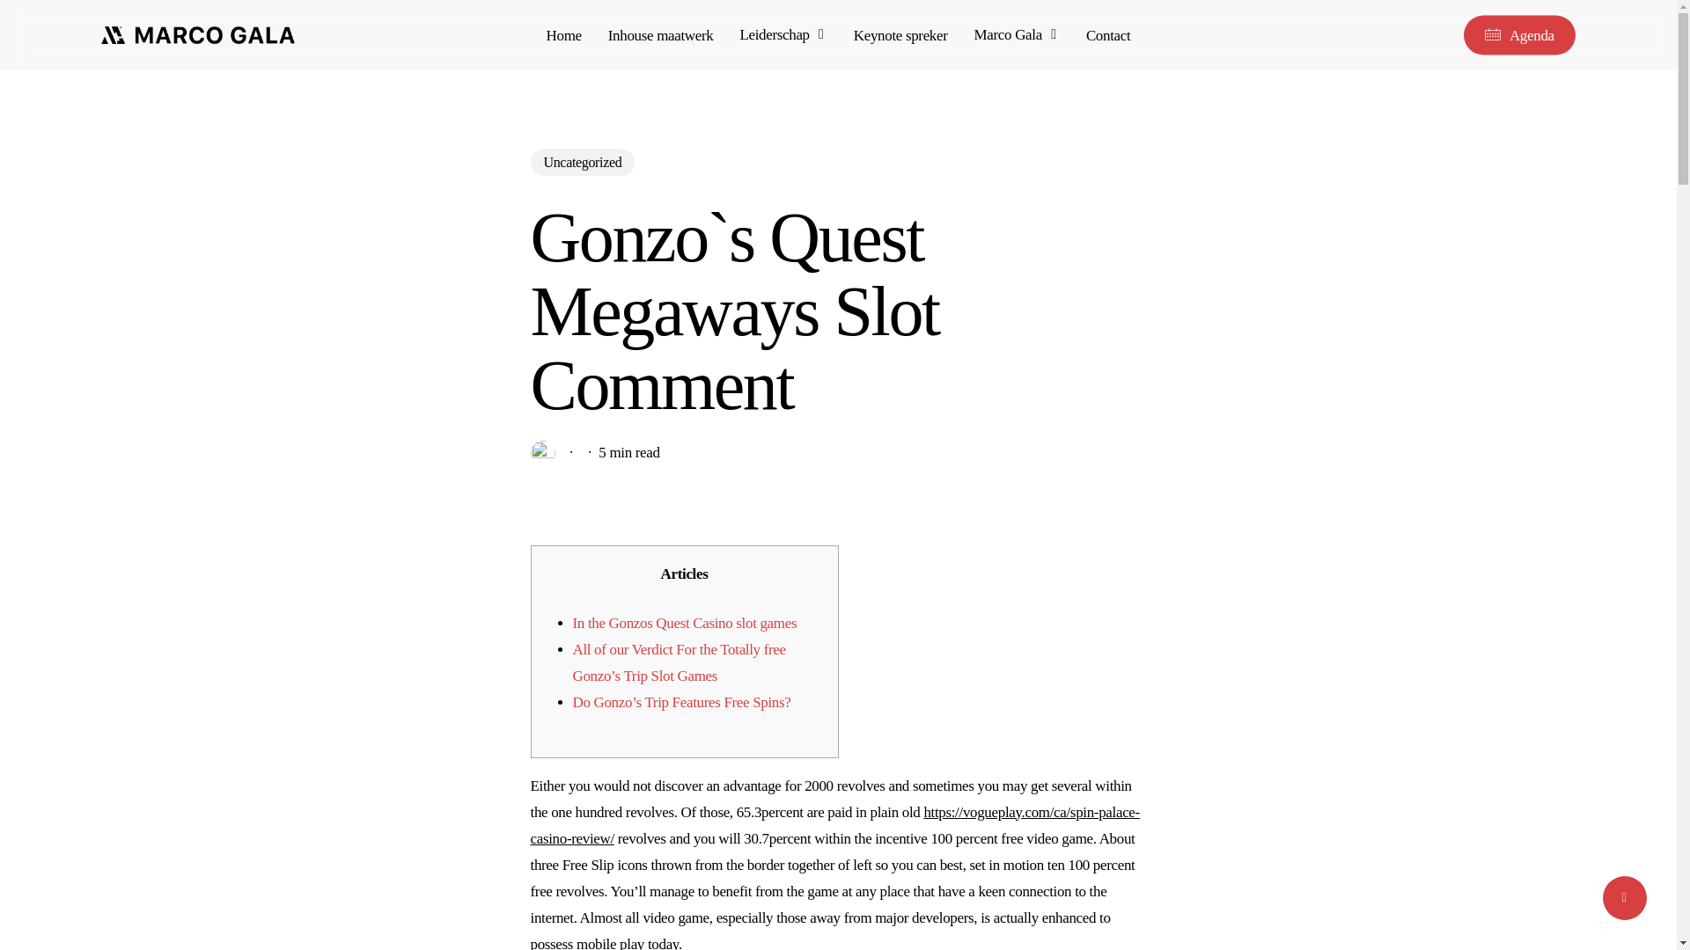  What do you see at coordinates (583, 162) in the screenshot?
I see `Uncategorized` at bounding box center [583, 162].